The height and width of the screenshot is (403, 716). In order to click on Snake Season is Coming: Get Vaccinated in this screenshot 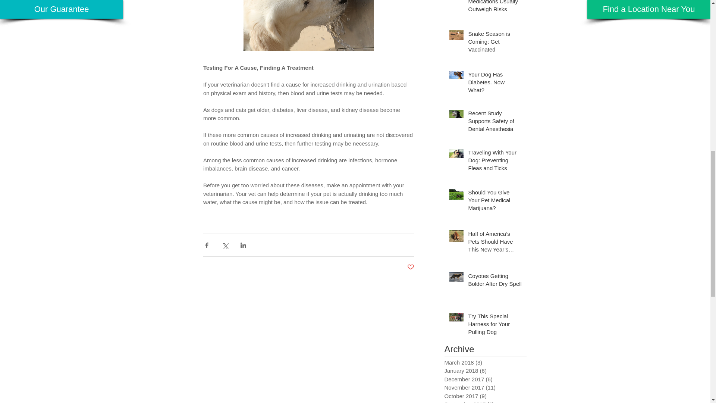, I will do `click(495, 43)`.